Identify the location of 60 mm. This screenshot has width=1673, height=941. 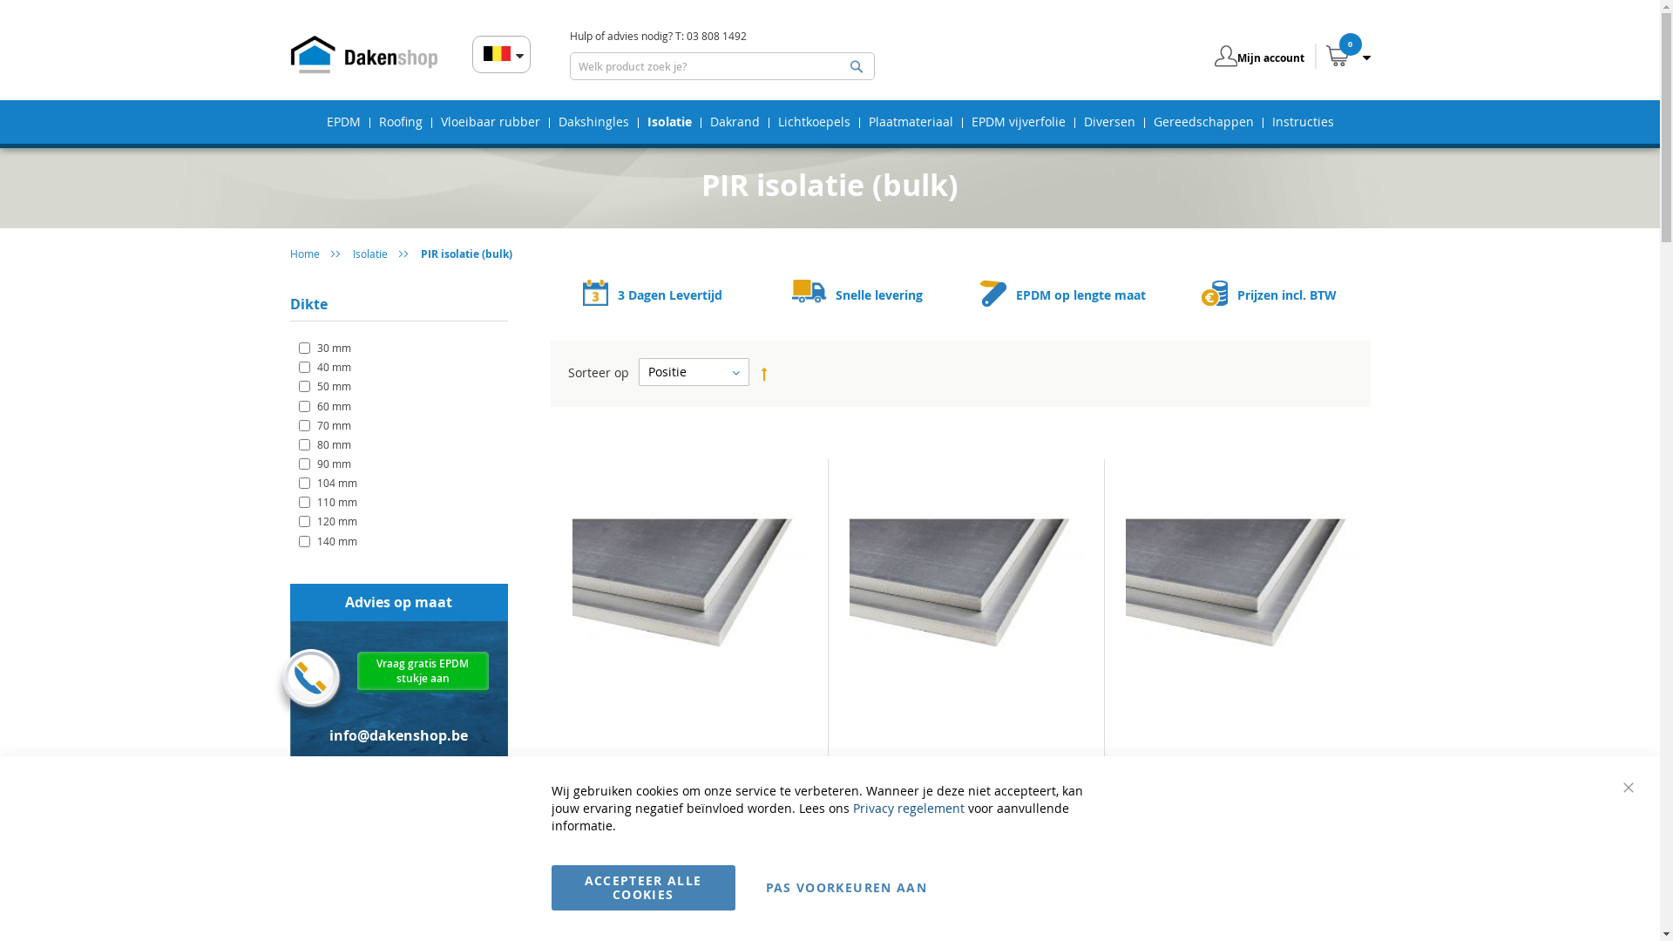
(324, 406).